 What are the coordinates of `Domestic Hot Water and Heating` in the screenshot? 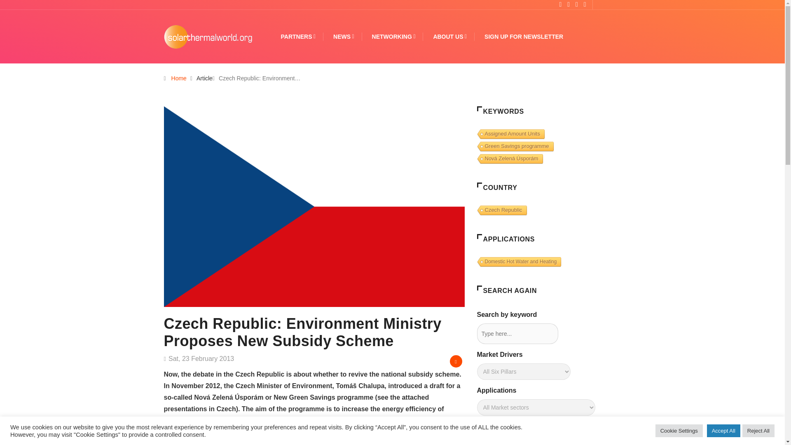 It's located at (518, 262).